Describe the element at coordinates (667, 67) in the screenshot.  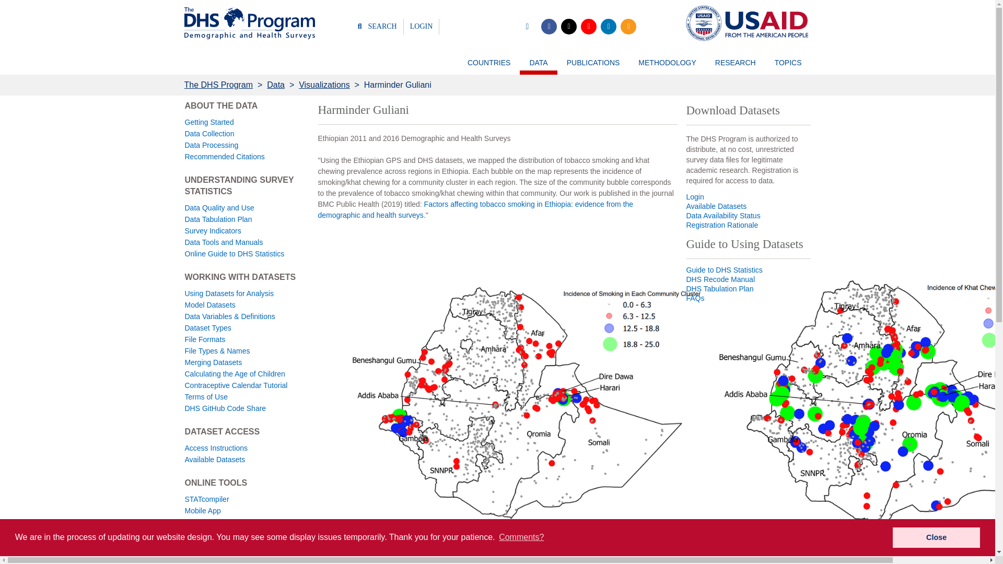
I see `METHODOLOGY` at that location.